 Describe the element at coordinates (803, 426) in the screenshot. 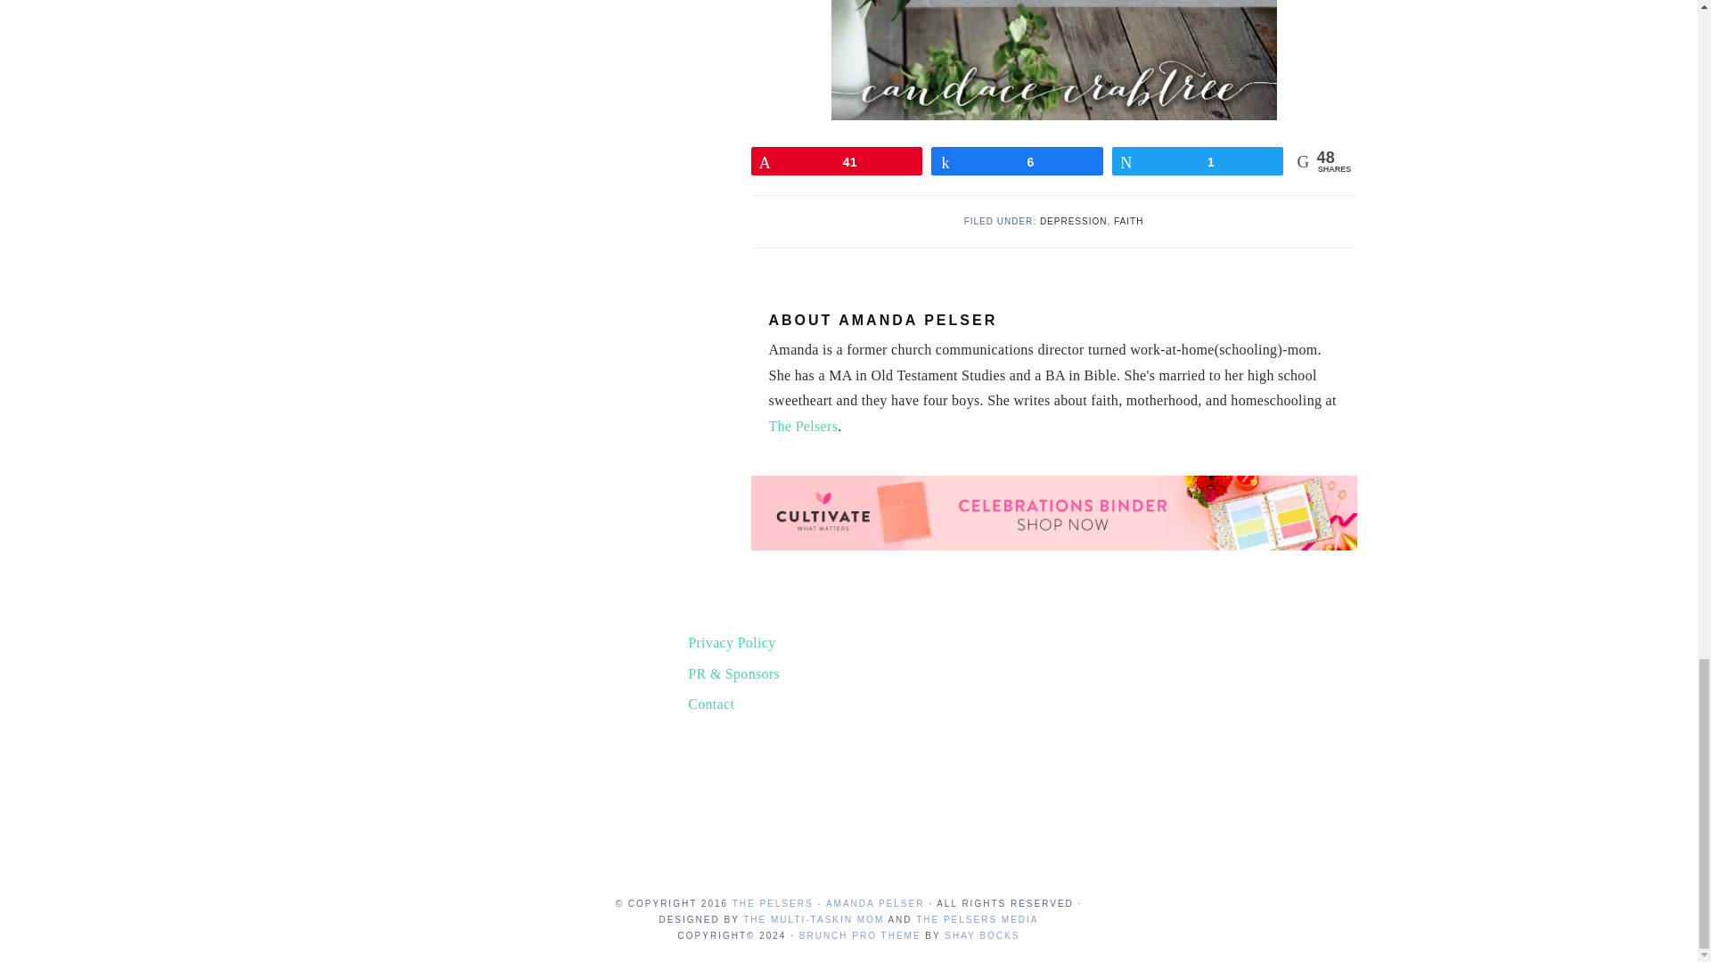

I see `The Pelsers` at that location.